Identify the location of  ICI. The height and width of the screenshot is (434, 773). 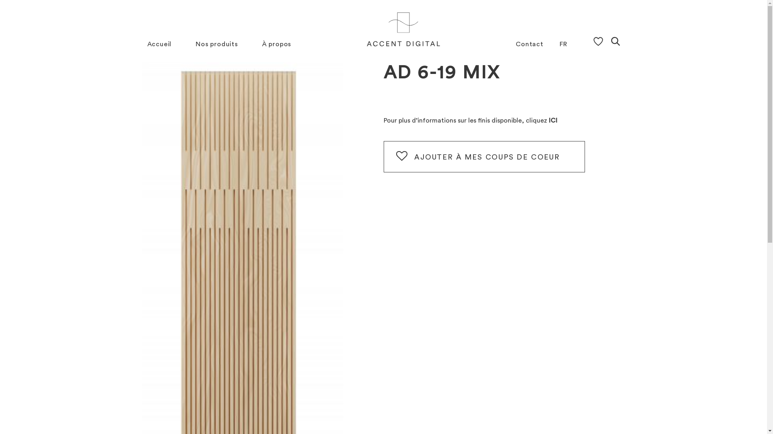
(552, 121).